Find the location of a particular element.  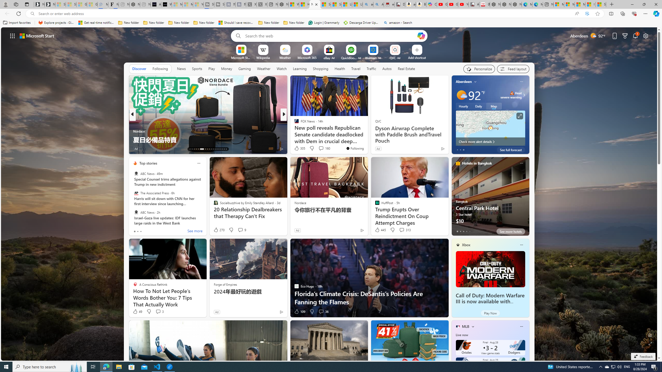

Larger map  is located at coordinates (490, 128).